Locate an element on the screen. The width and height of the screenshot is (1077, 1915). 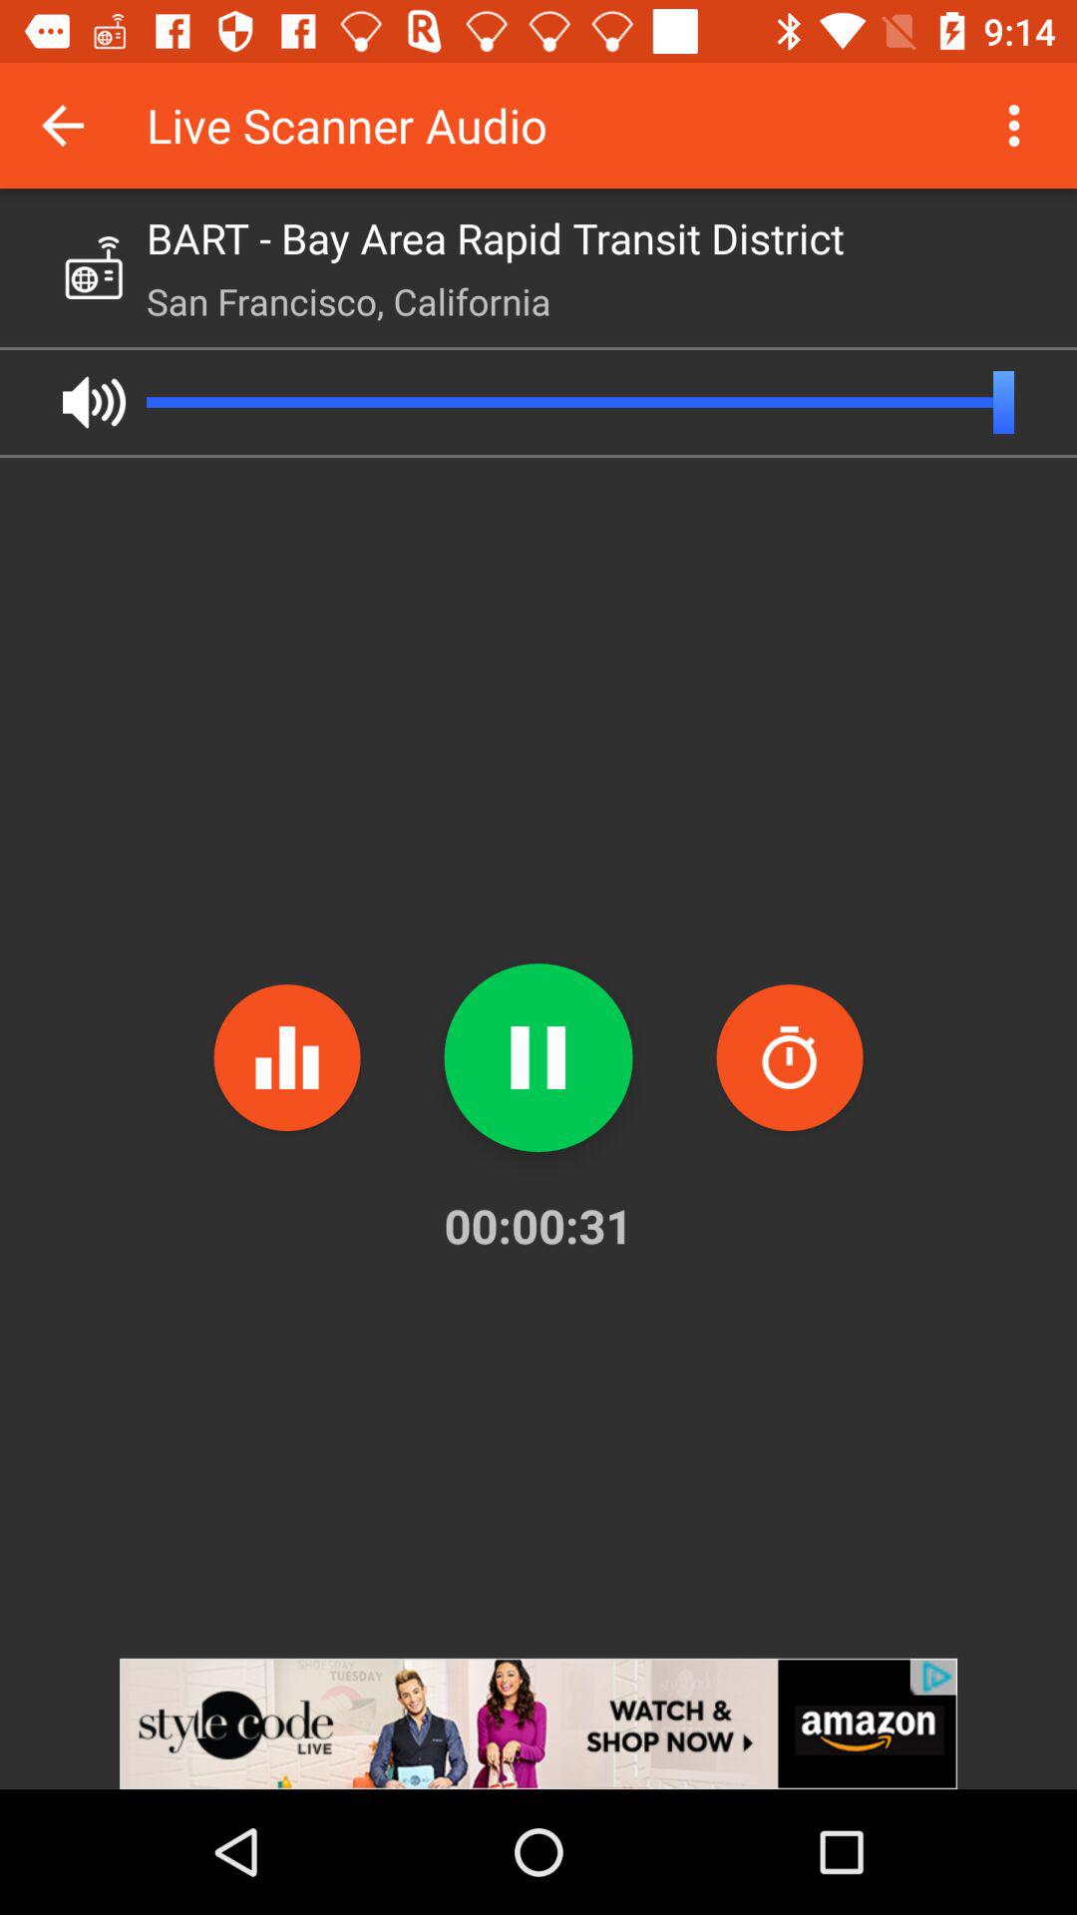
more is located at coordinates (1014, 126).